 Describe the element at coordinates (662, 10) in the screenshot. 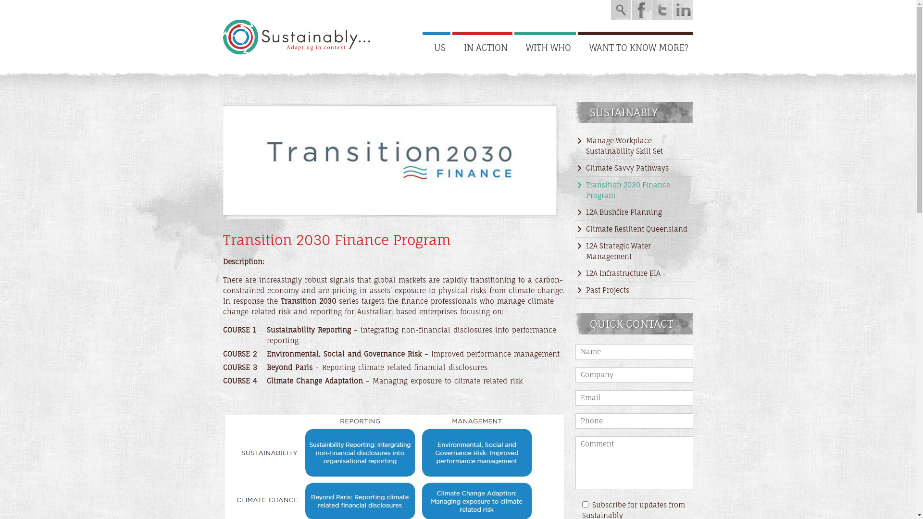

I see `Twitter` at that location.